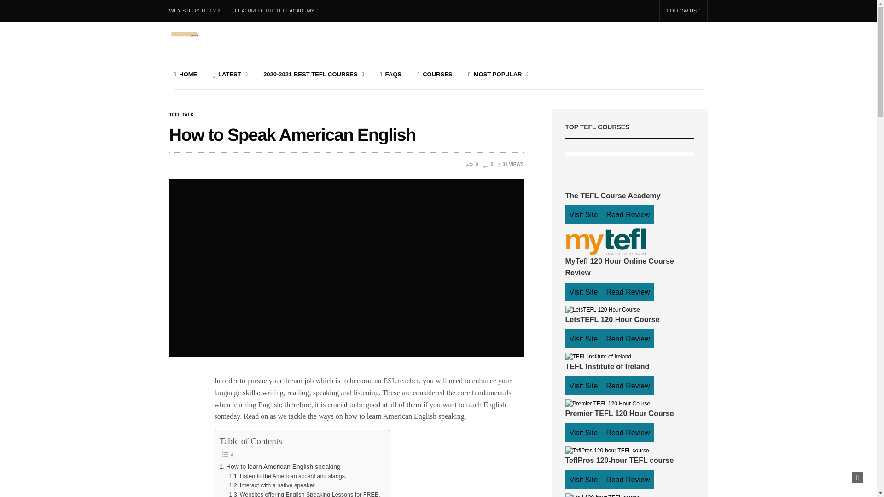 Image resolution: width=884 pixels, height=497 pixels. What do you see at coordinates (276, 11) in the screenshot?
I see `FEATURED: THE TEFL ACADEMY` at bounding box center [276, 11].